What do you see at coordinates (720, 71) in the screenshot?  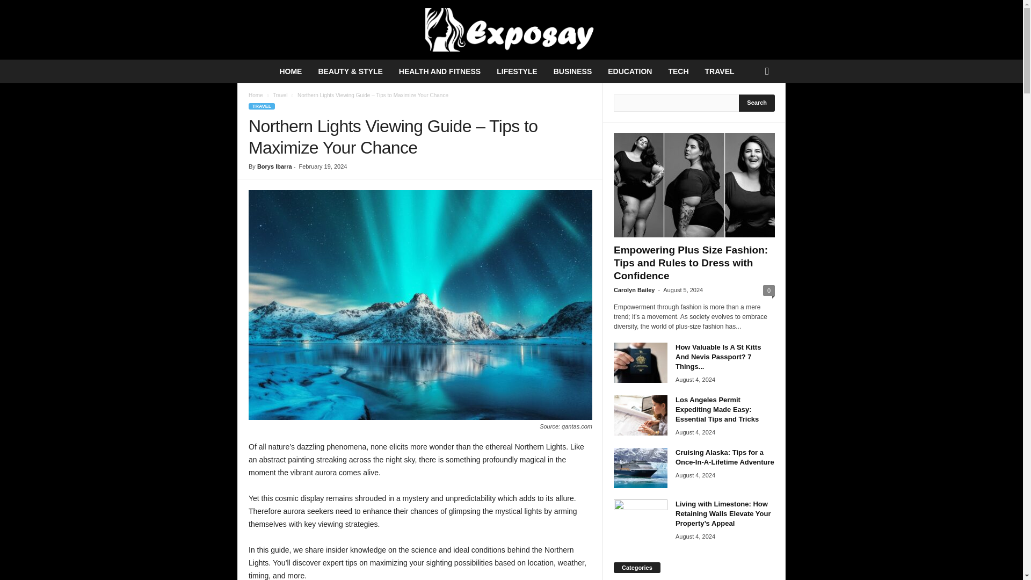 I see `TRAVEL` at bounding box center [720, 71].